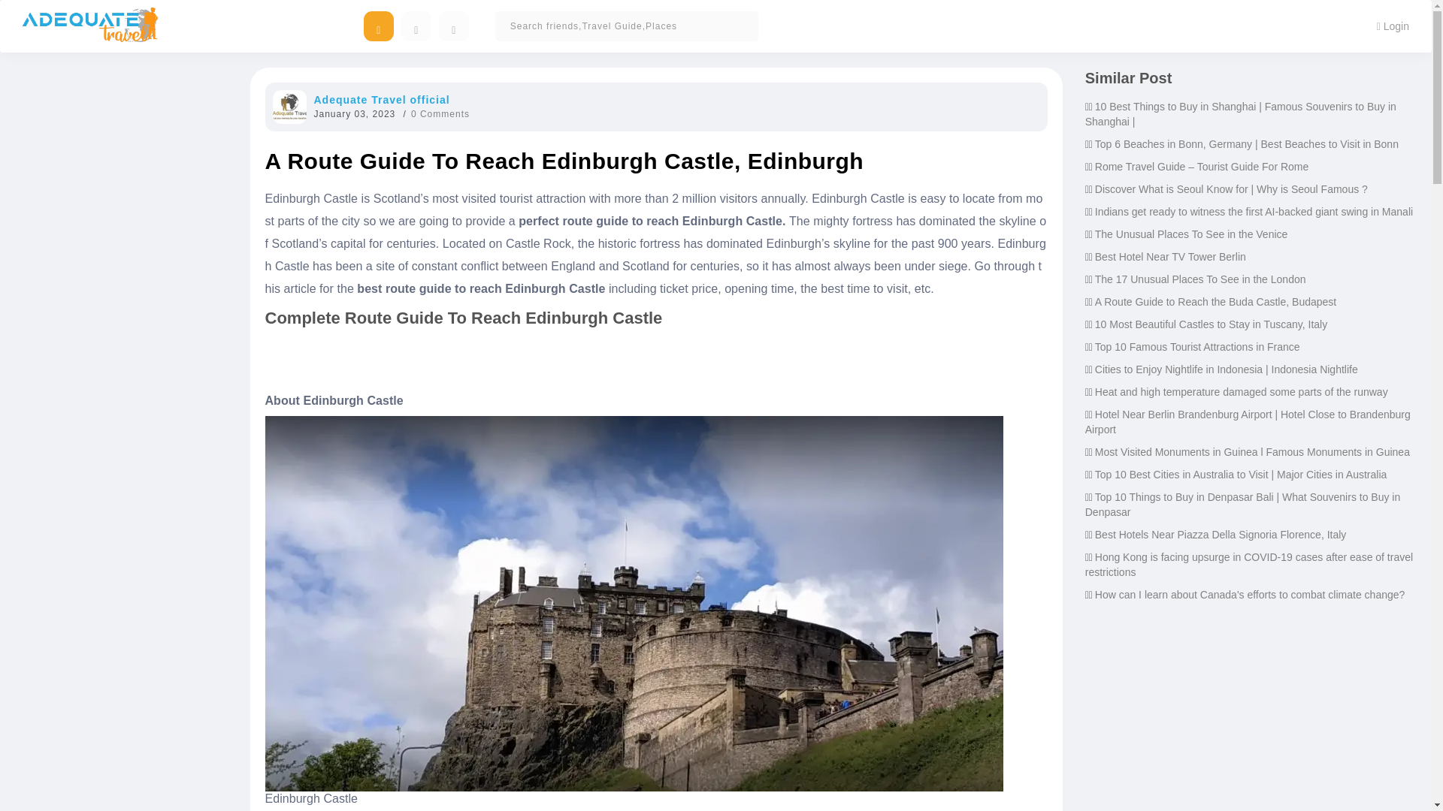  What do you see at coordinates (1197, 346) in the screenshot?
I see `Top 10 Famous Tourist Attractions in France` at bounding box center [1197, 346].